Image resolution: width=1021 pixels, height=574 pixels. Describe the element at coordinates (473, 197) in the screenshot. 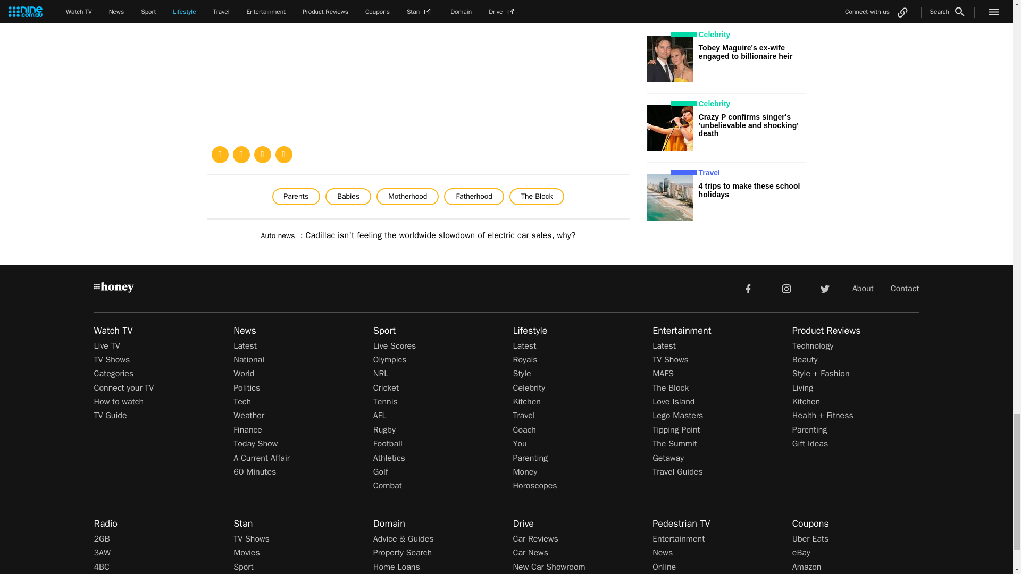

I see `Fatherhood` at that location.